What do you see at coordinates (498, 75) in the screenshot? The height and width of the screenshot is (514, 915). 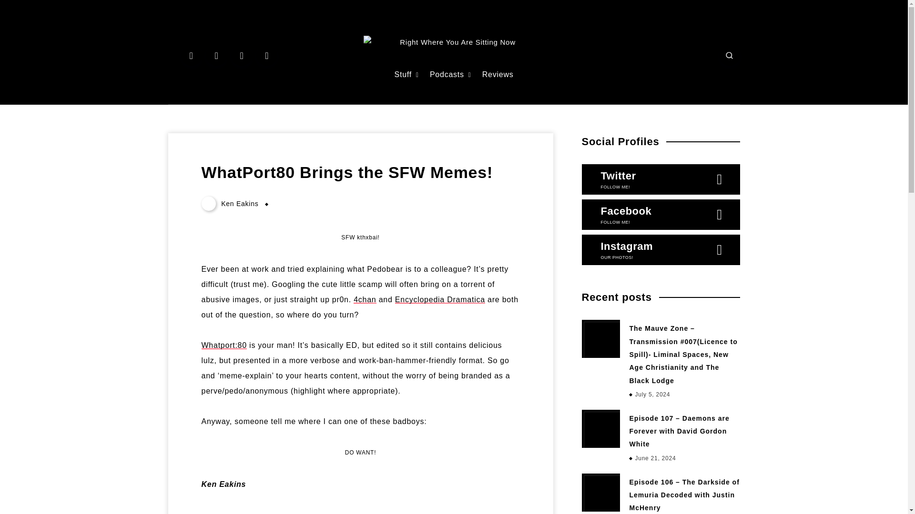 I see `Reviews` at bounding box center [498, 75].